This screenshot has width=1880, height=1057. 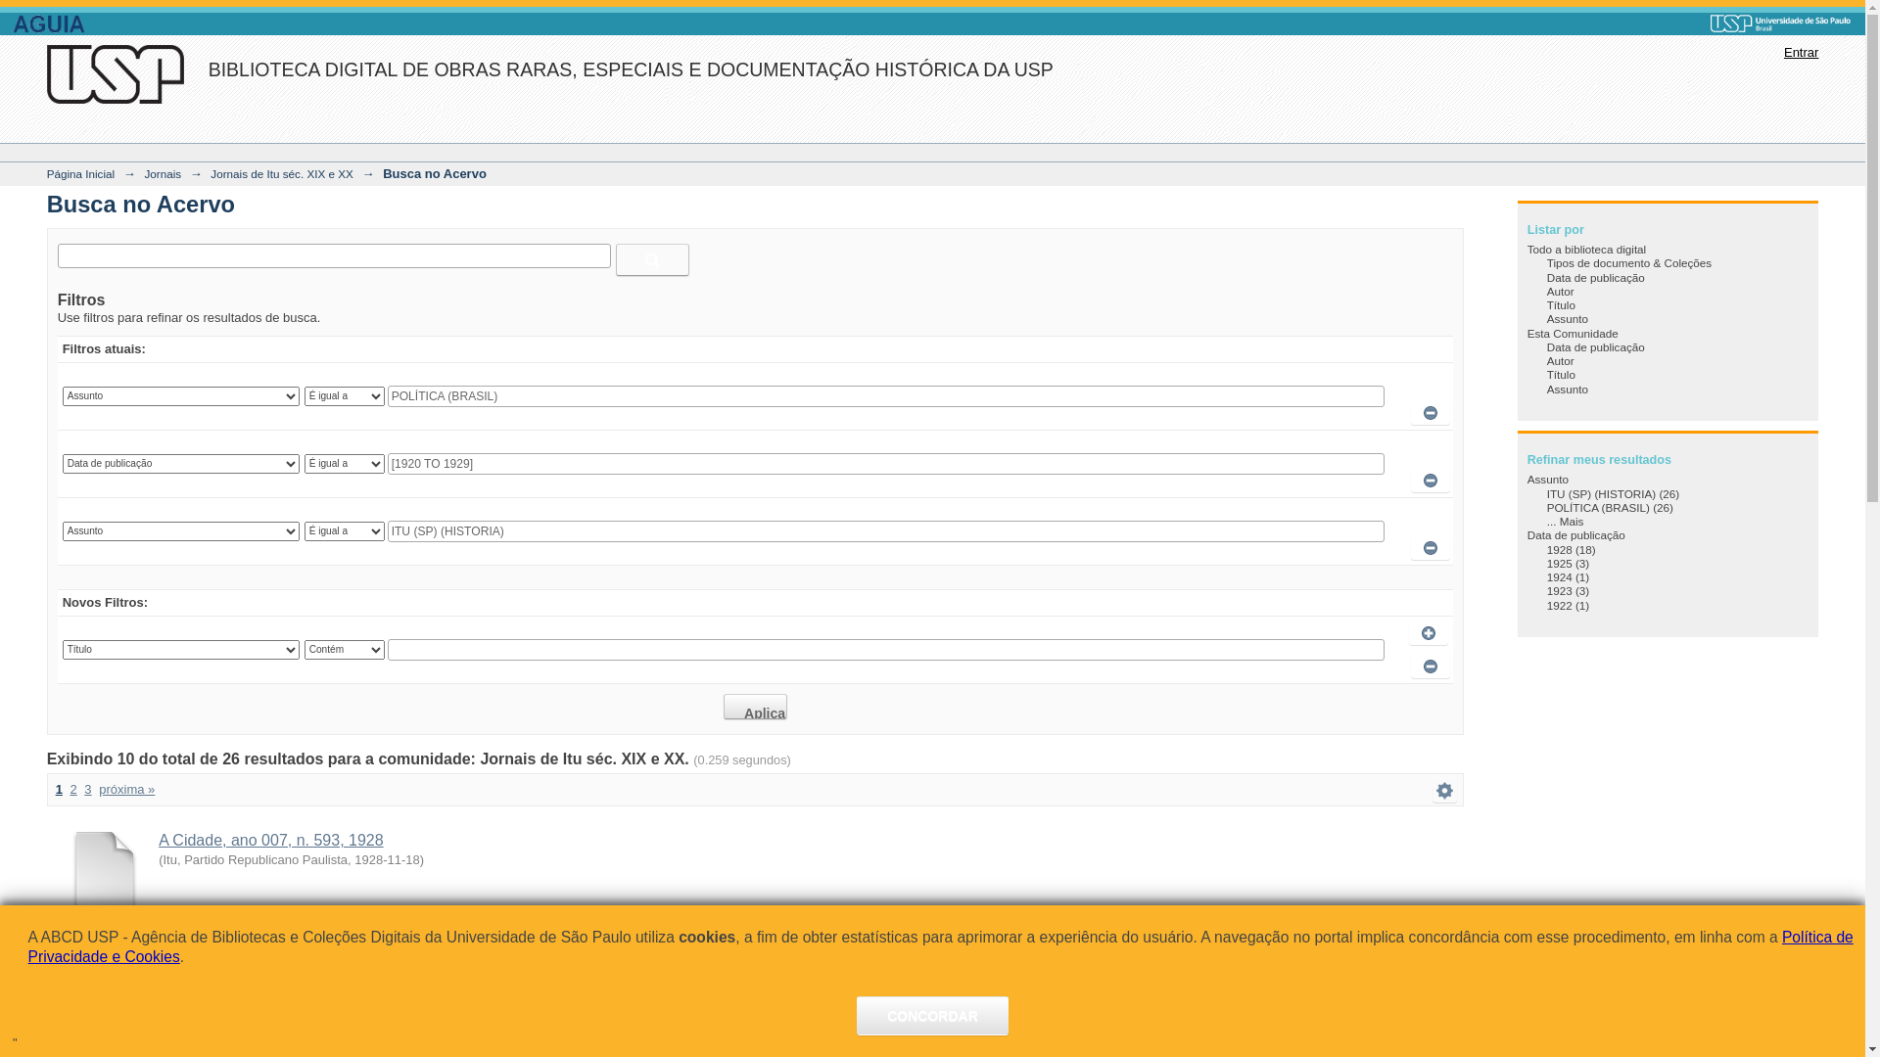 I want to click on 1923 (3), so click(x=1569, y=591).